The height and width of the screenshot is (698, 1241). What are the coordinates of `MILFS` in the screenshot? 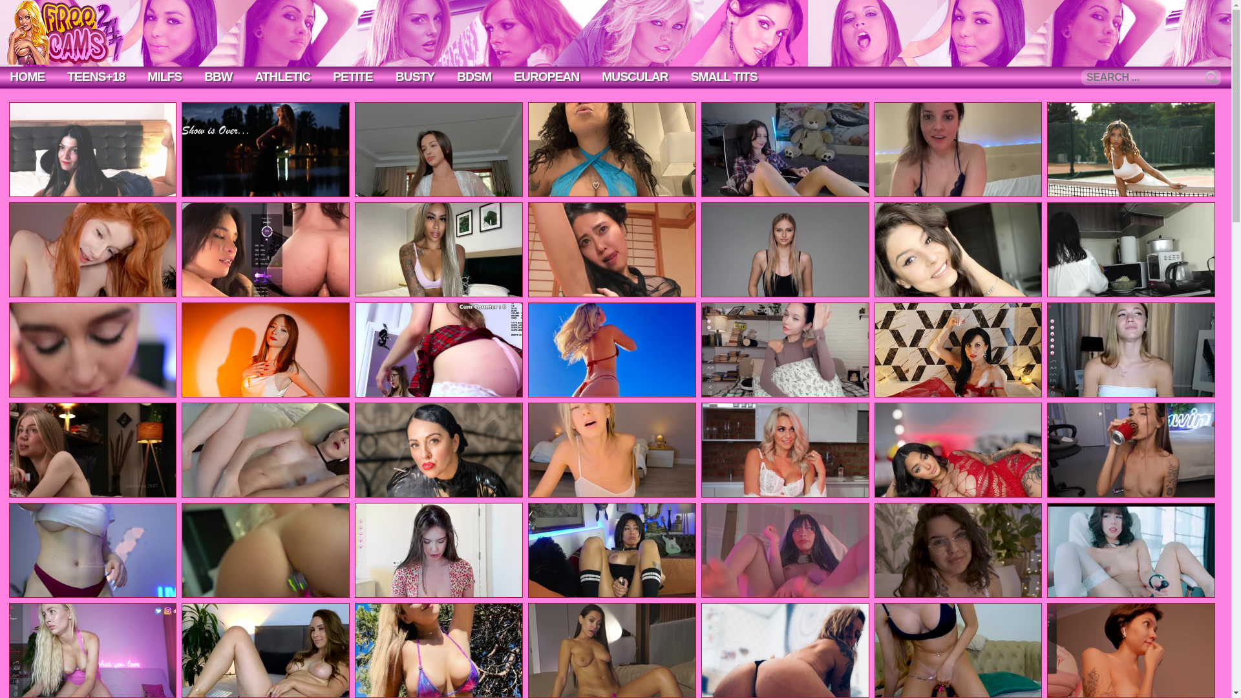 It's located at (164, 76).